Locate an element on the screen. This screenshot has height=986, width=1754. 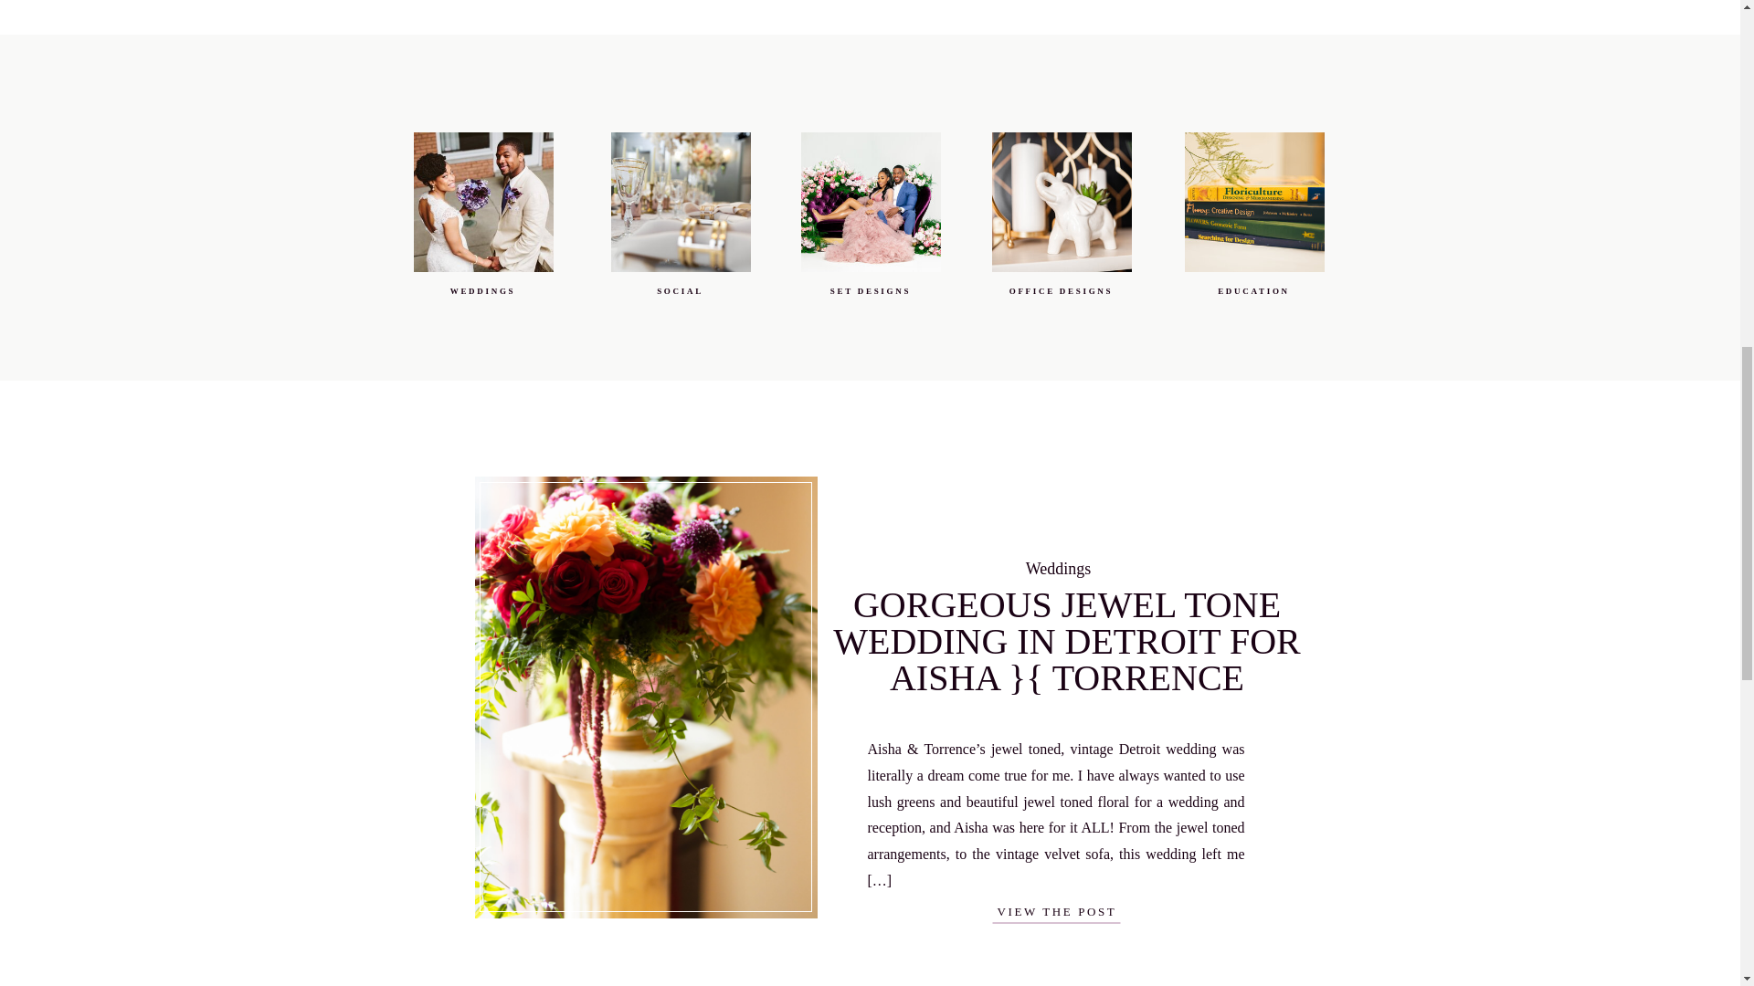
Weddings is located at coordinates (1058, 568).